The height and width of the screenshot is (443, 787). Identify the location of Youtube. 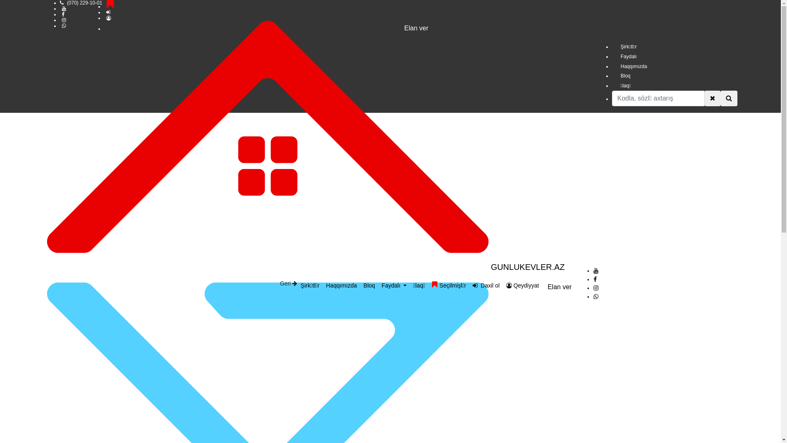
(64, 9).